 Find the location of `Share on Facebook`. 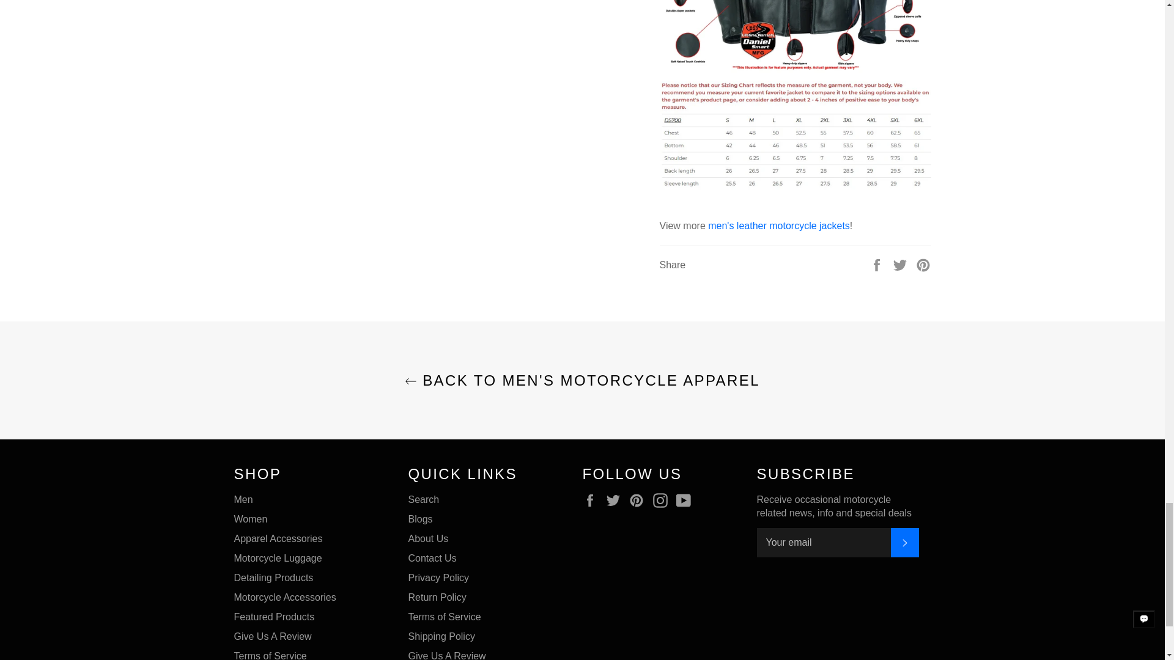

Share on Facebook is located at coordinates (878, 264).